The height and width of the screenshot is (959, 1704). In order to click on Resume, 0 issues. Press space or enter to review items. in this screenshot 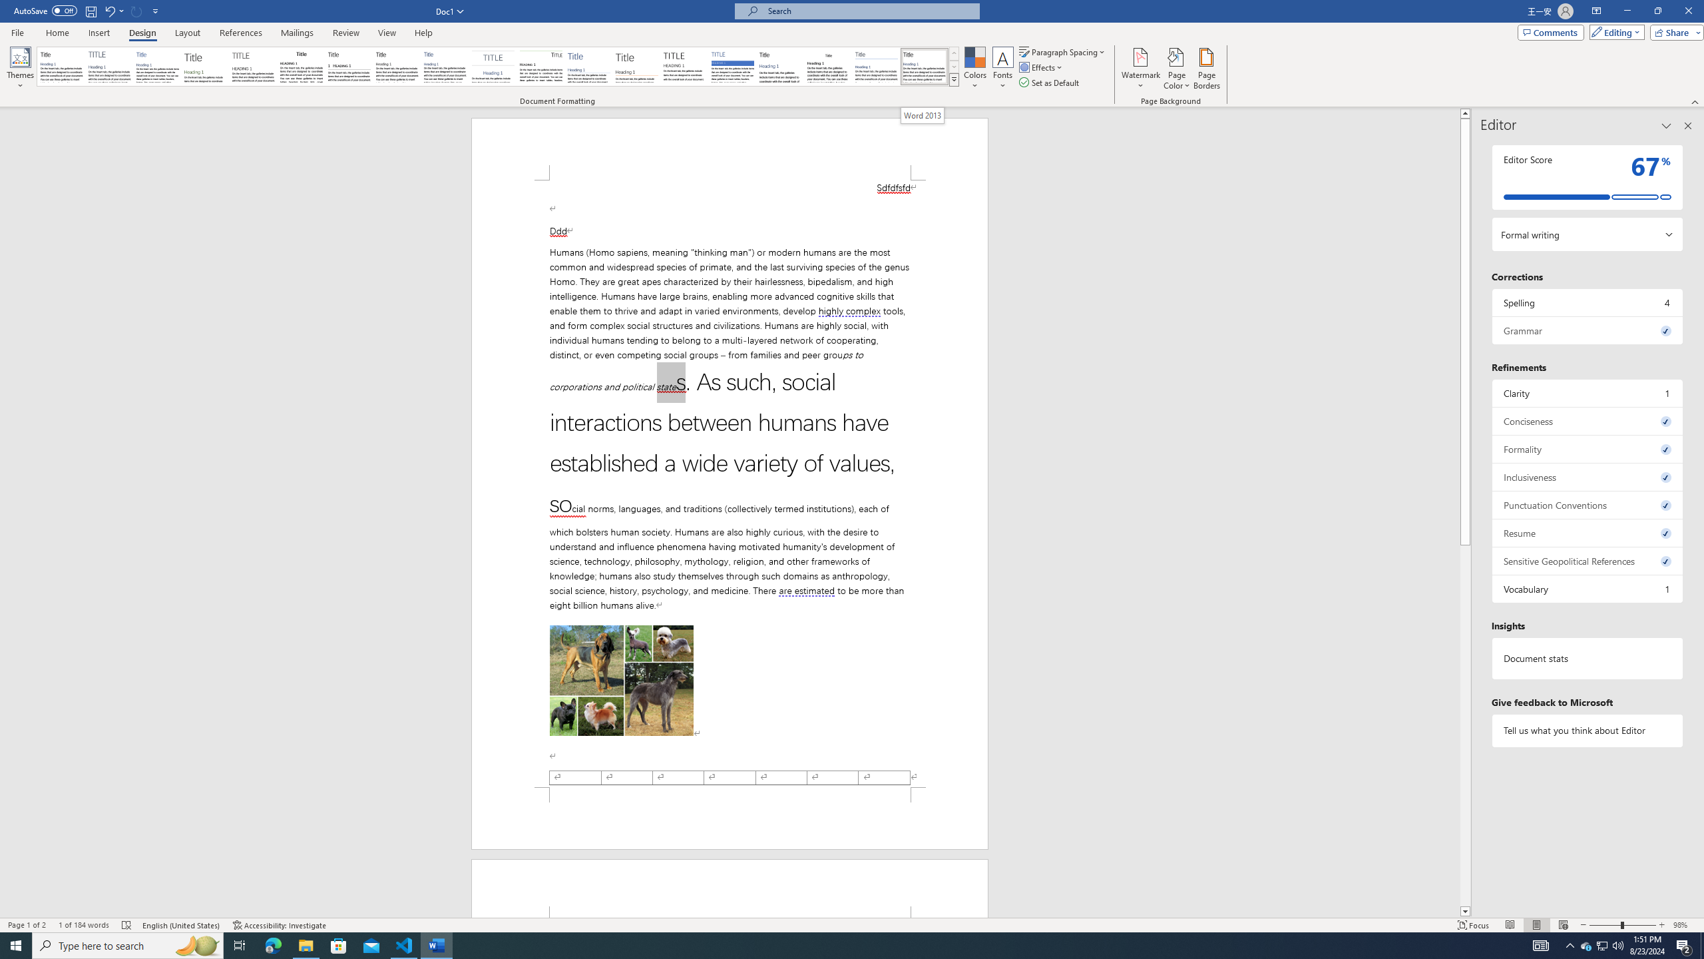, I will do `click(1588, 533)`.